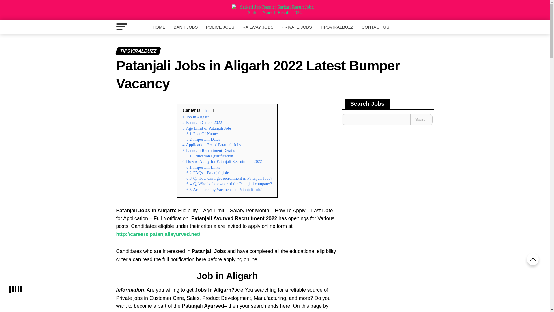  I want to click on 3.2 Important Dates, so click(203, 139).